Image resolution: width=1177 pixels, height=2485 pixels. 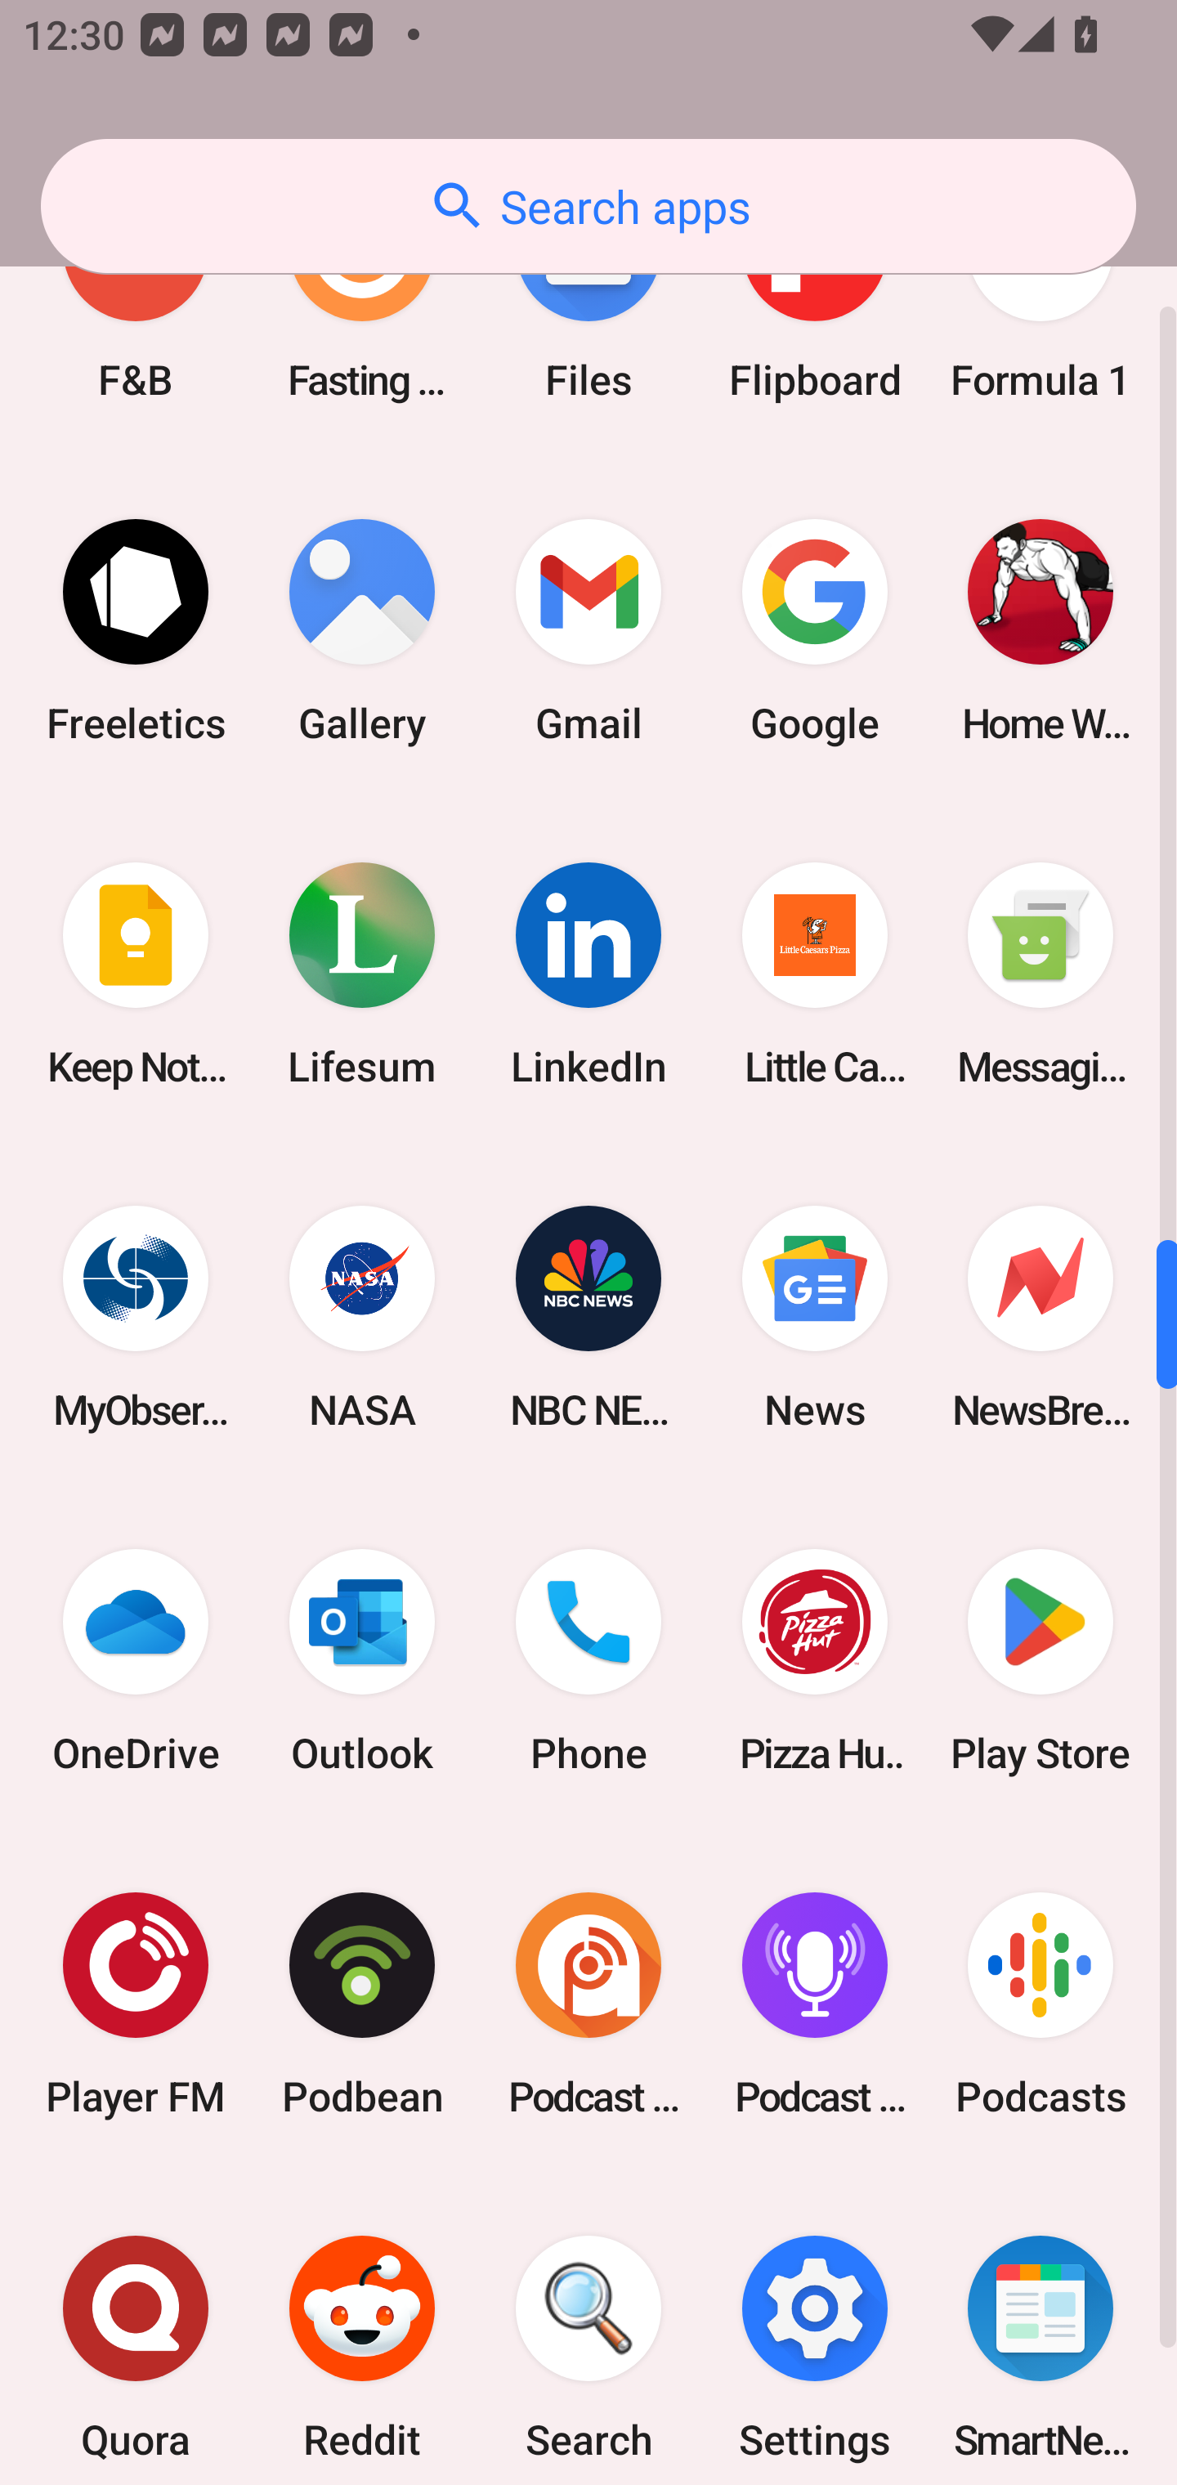 I want to click on Podcast Player, so click(x=814, y=2005).